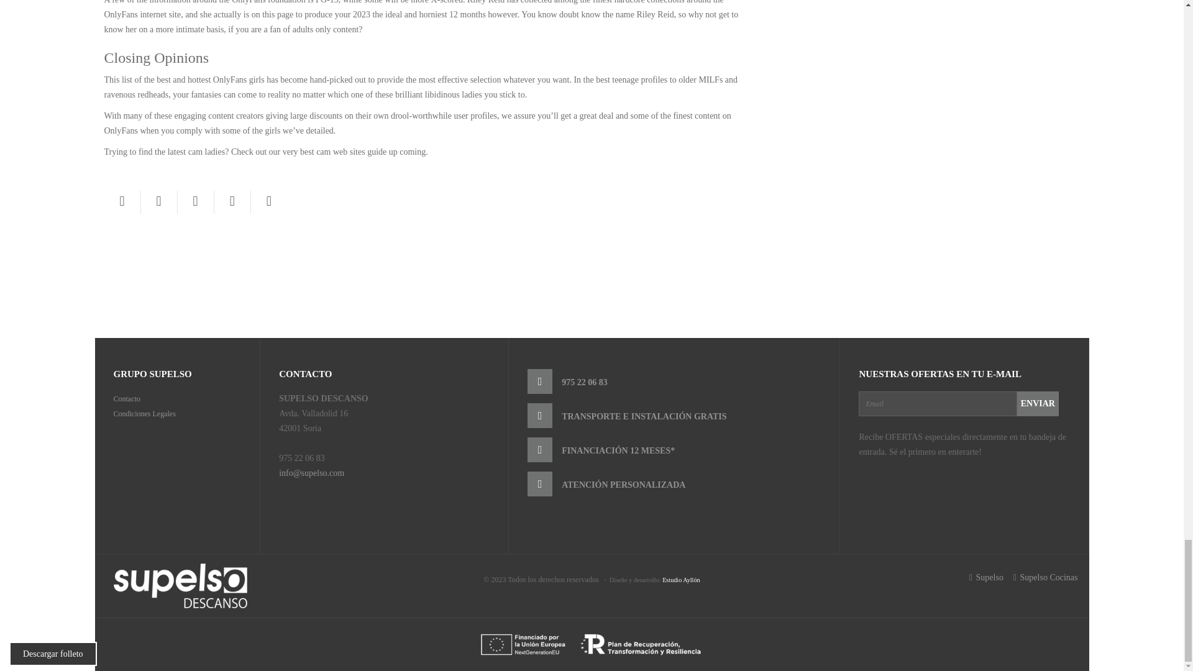  I want to click on Contacto, so click(126, 399).